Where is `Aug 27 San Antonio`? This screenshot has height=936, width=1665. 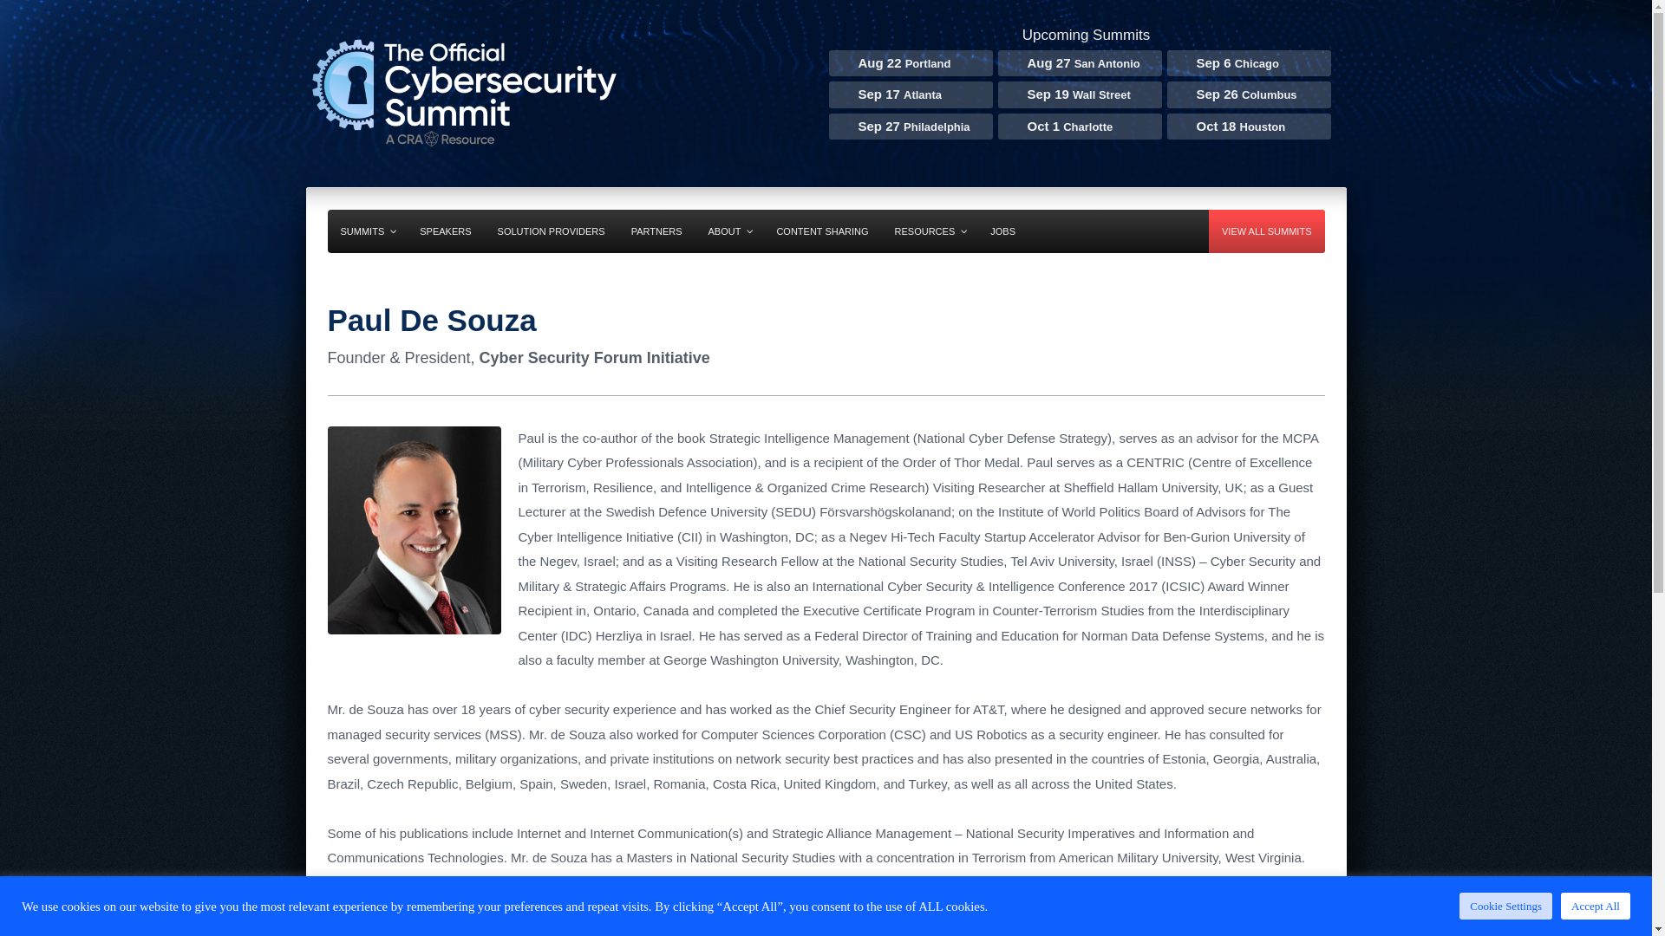 Aug 27 San Antonio is located at coordinates (1079, 64).